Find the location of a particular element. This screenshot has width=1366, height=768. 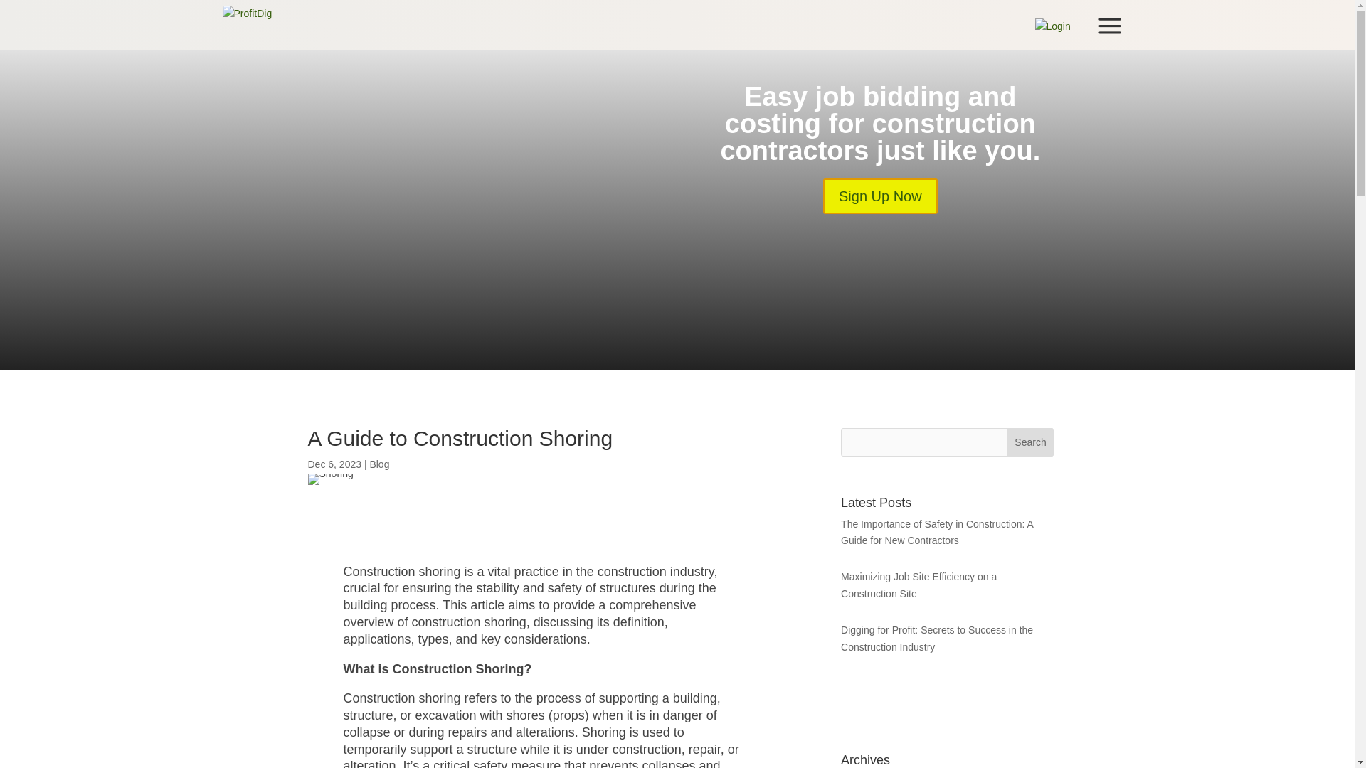

Search is located at coordinates (1031, 442).